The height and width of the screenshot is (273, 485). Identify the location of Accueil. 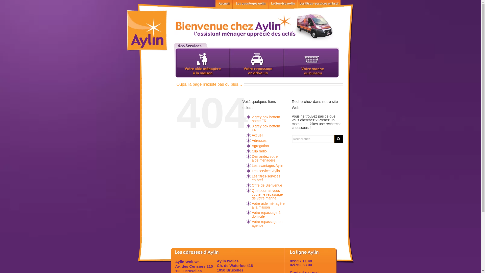
(258, 135).